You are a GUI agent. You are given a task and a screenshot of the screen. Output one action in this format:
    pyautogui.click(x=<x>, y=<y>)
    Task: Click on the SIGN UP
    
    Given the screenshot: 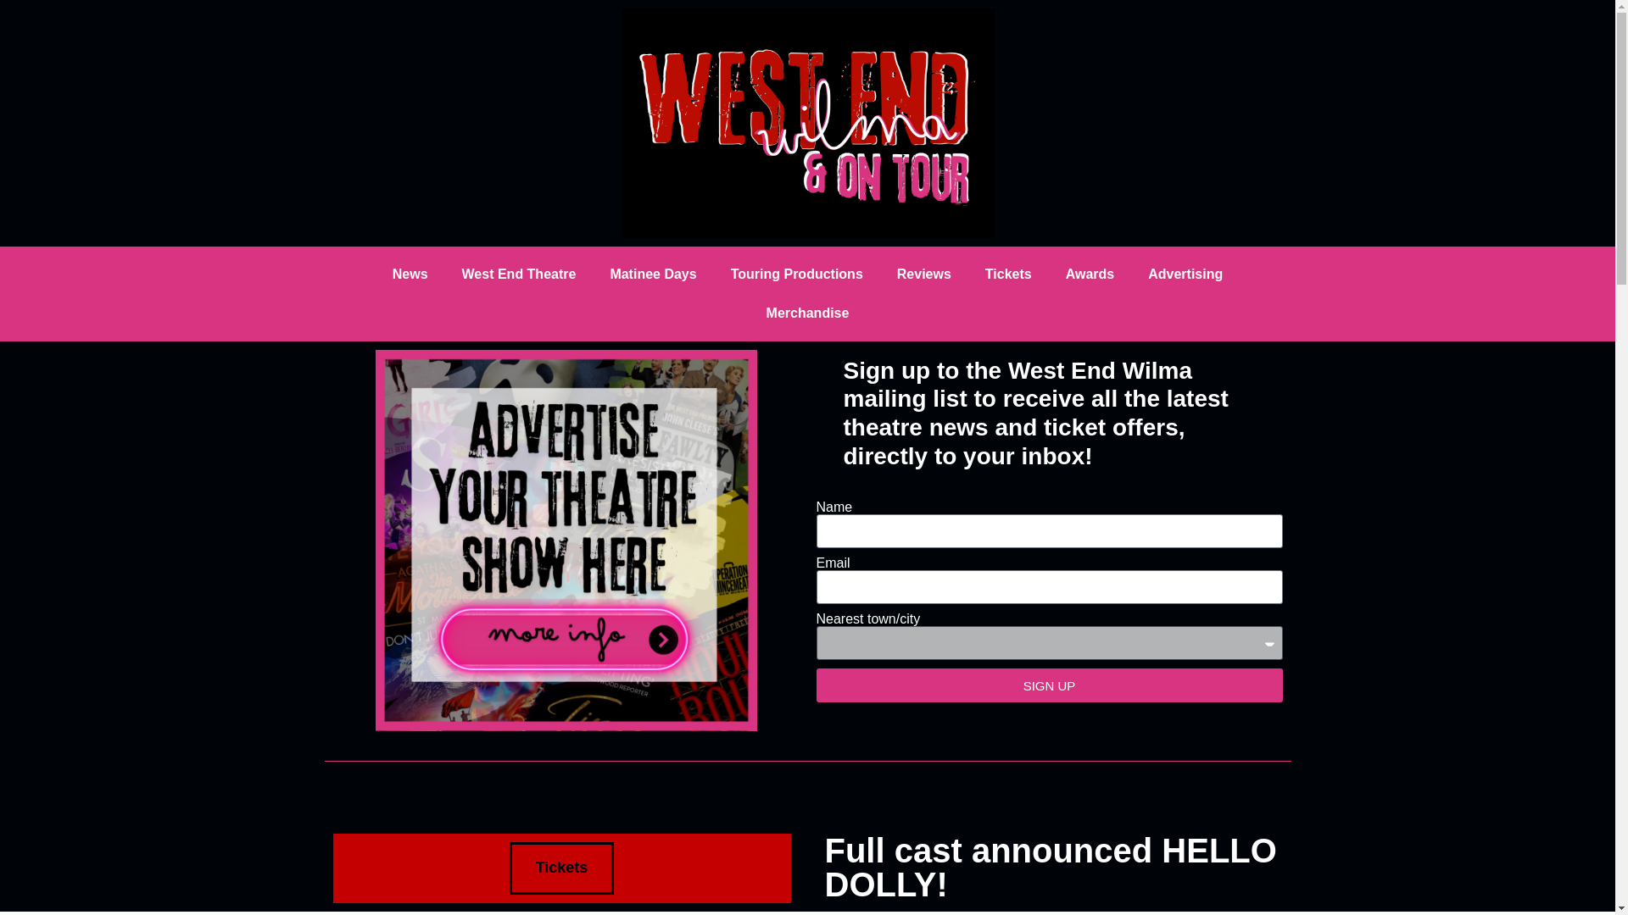 What is the action you would take?
    pyautogui.click(x=1048, y=685)
    